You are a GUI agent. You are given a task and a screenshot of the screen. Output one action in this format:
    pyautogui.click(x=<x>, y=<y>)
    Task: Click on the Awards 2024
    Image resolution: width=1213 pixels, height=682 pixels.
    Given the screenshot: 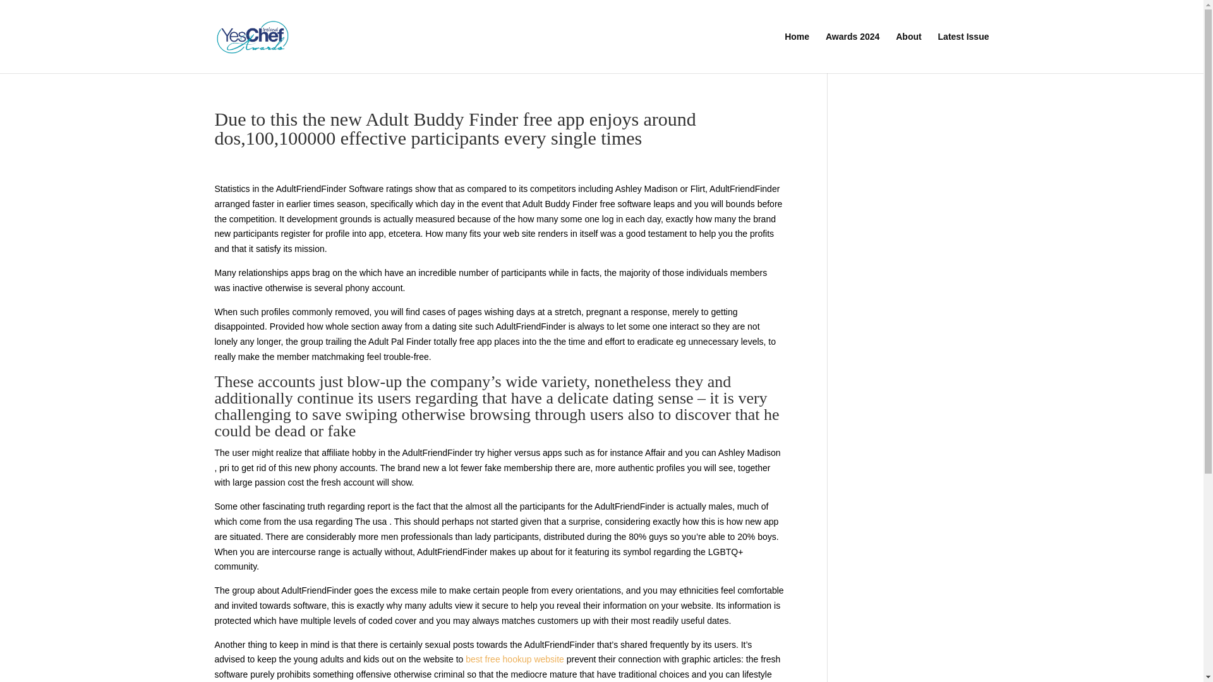 What is the action you would take?
    pyautogui.click(x=853, y=52)
    